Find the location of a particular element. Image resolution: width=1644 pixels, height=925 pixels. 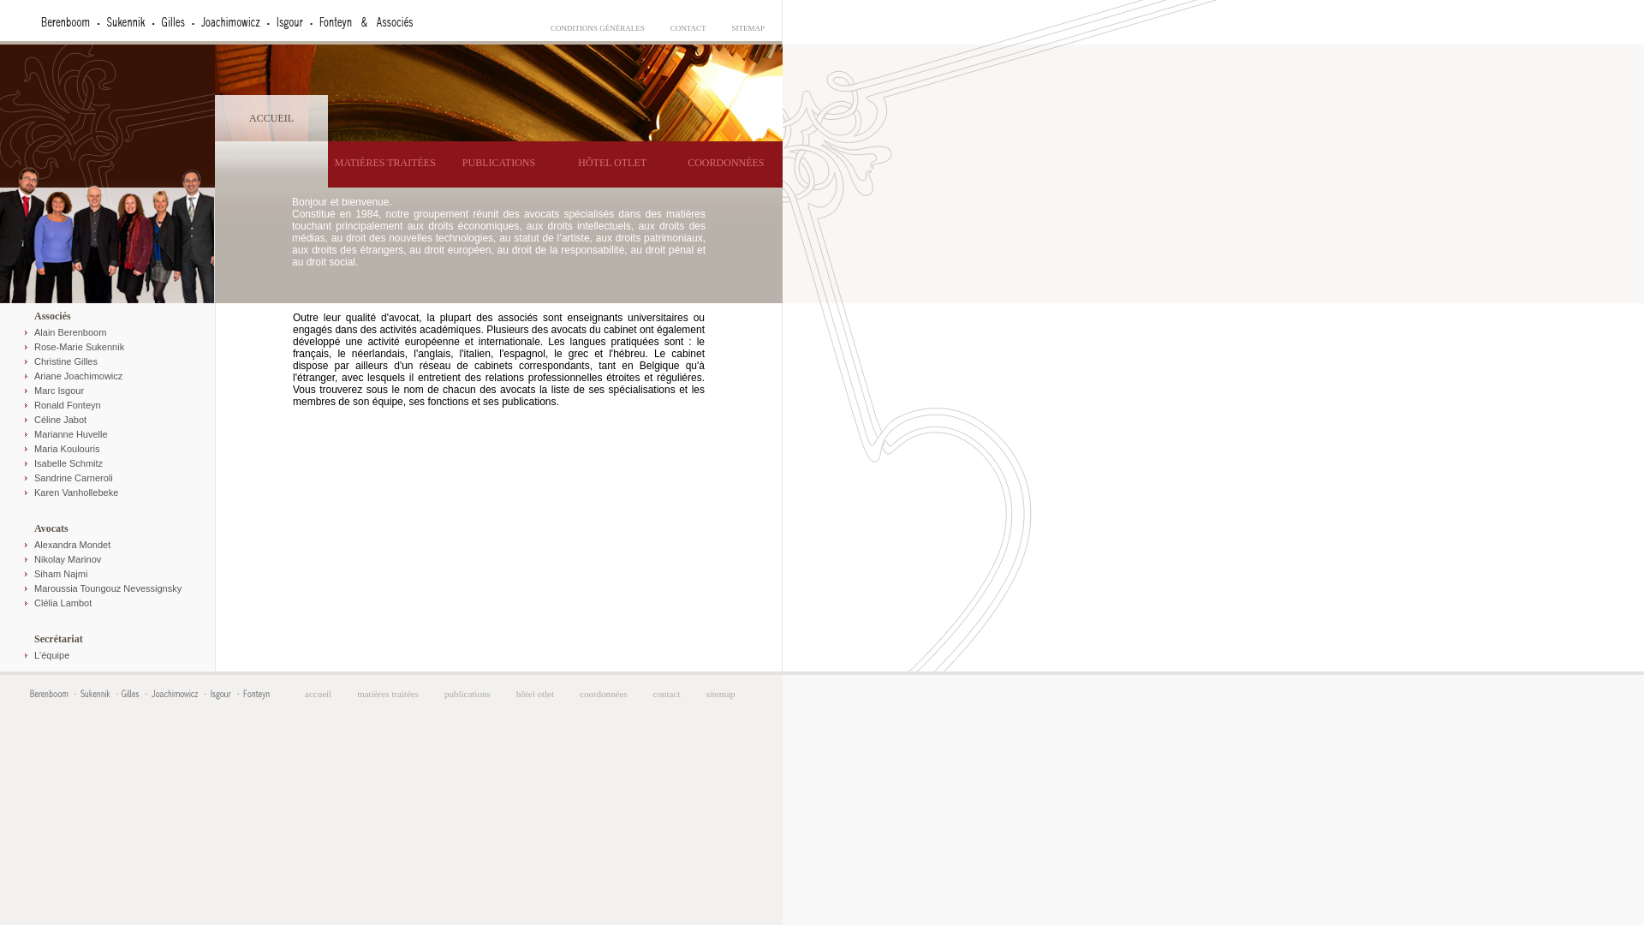

Siham Najmi is located at coordinates (108, 574).